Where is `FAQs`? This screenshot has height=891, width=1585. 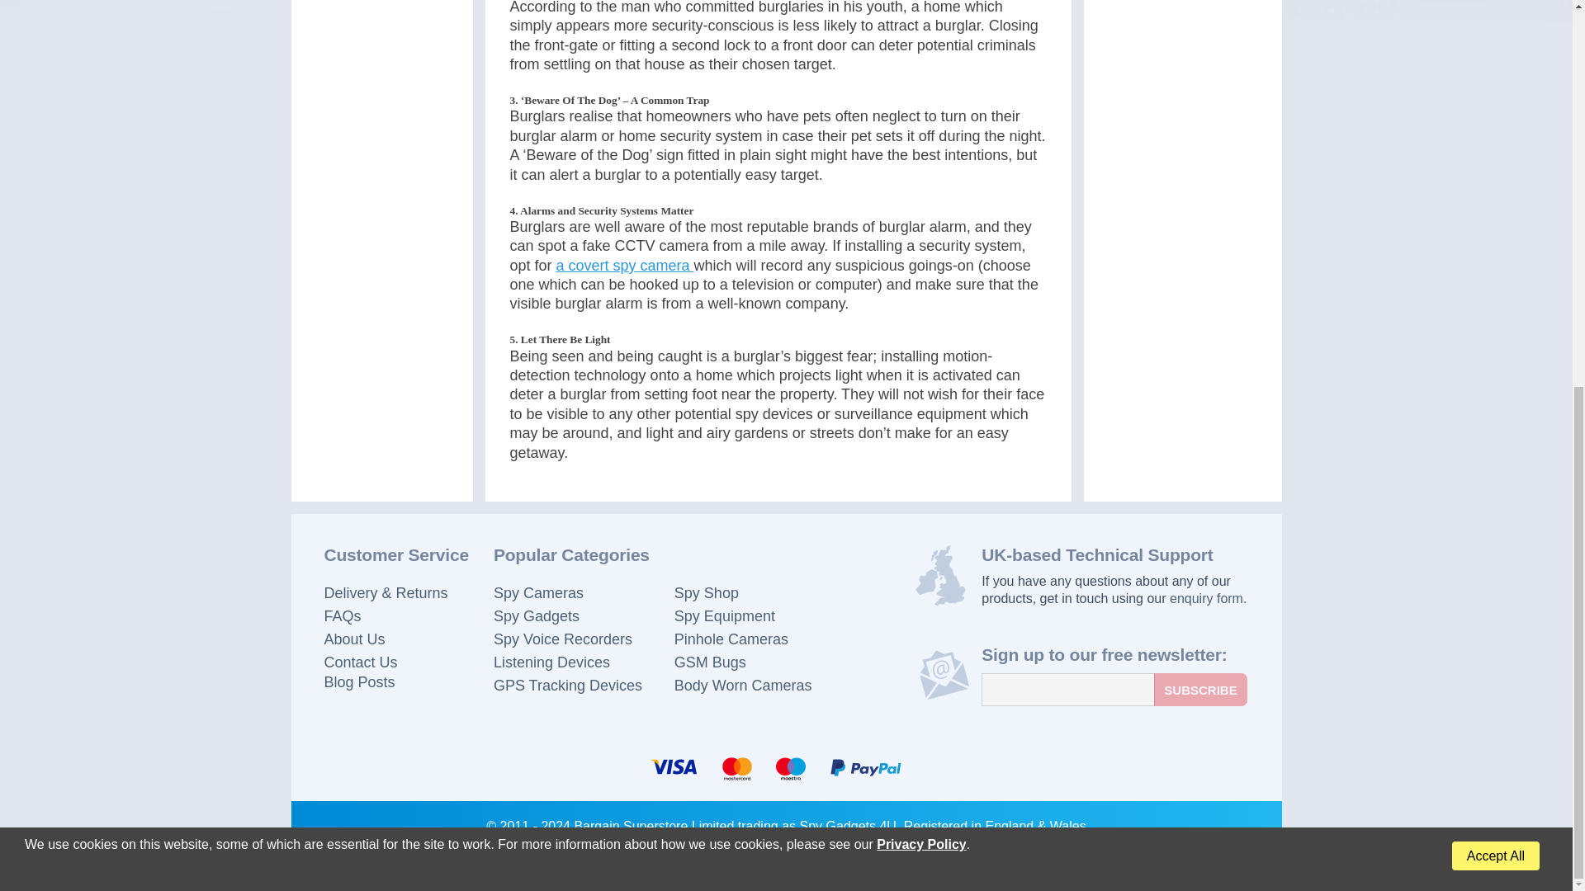 FAQs is located at coordinates (897, 865).